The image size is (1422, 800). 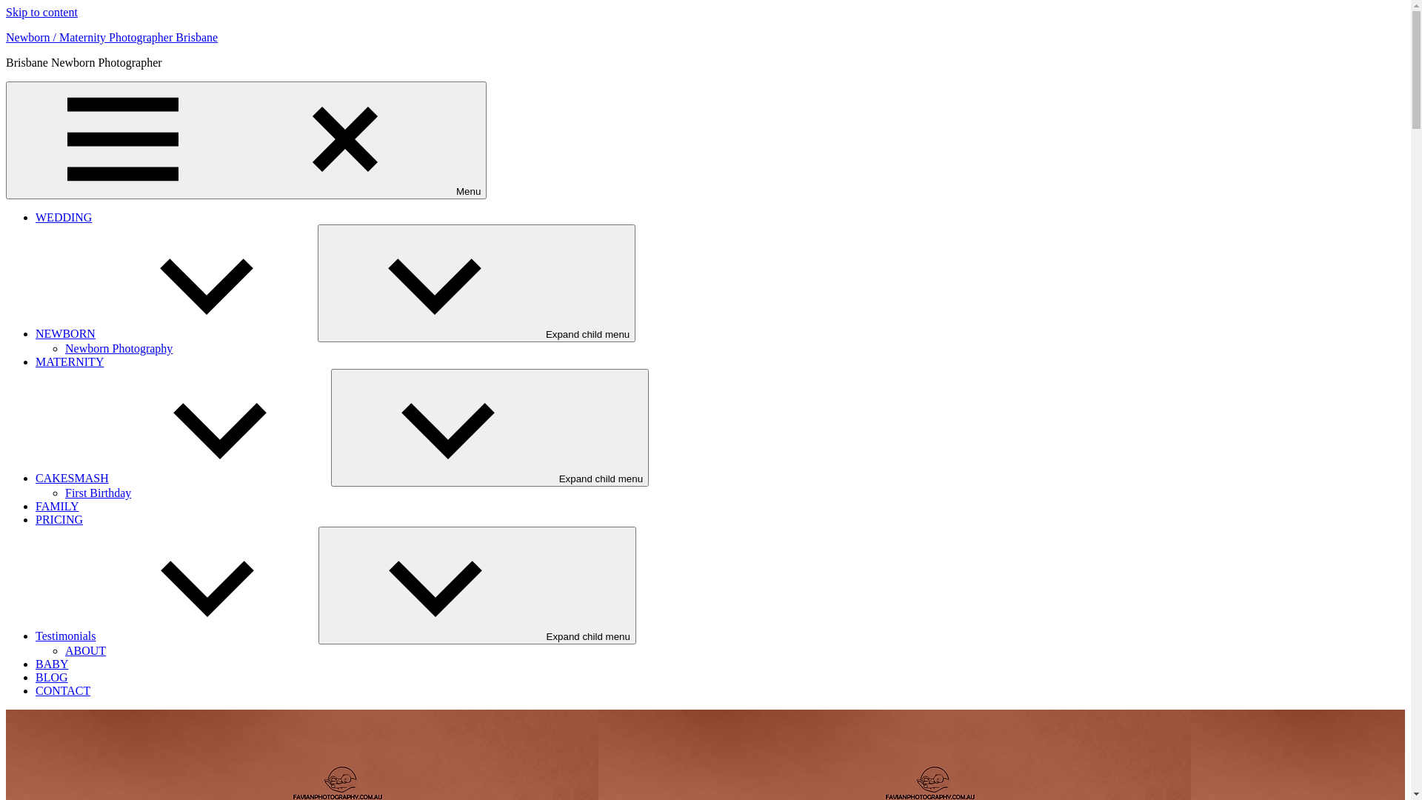 What do you see at coordinates (70, 361) in the screenshot?
I see `MATERNITY` at bounding box center [70, 361].